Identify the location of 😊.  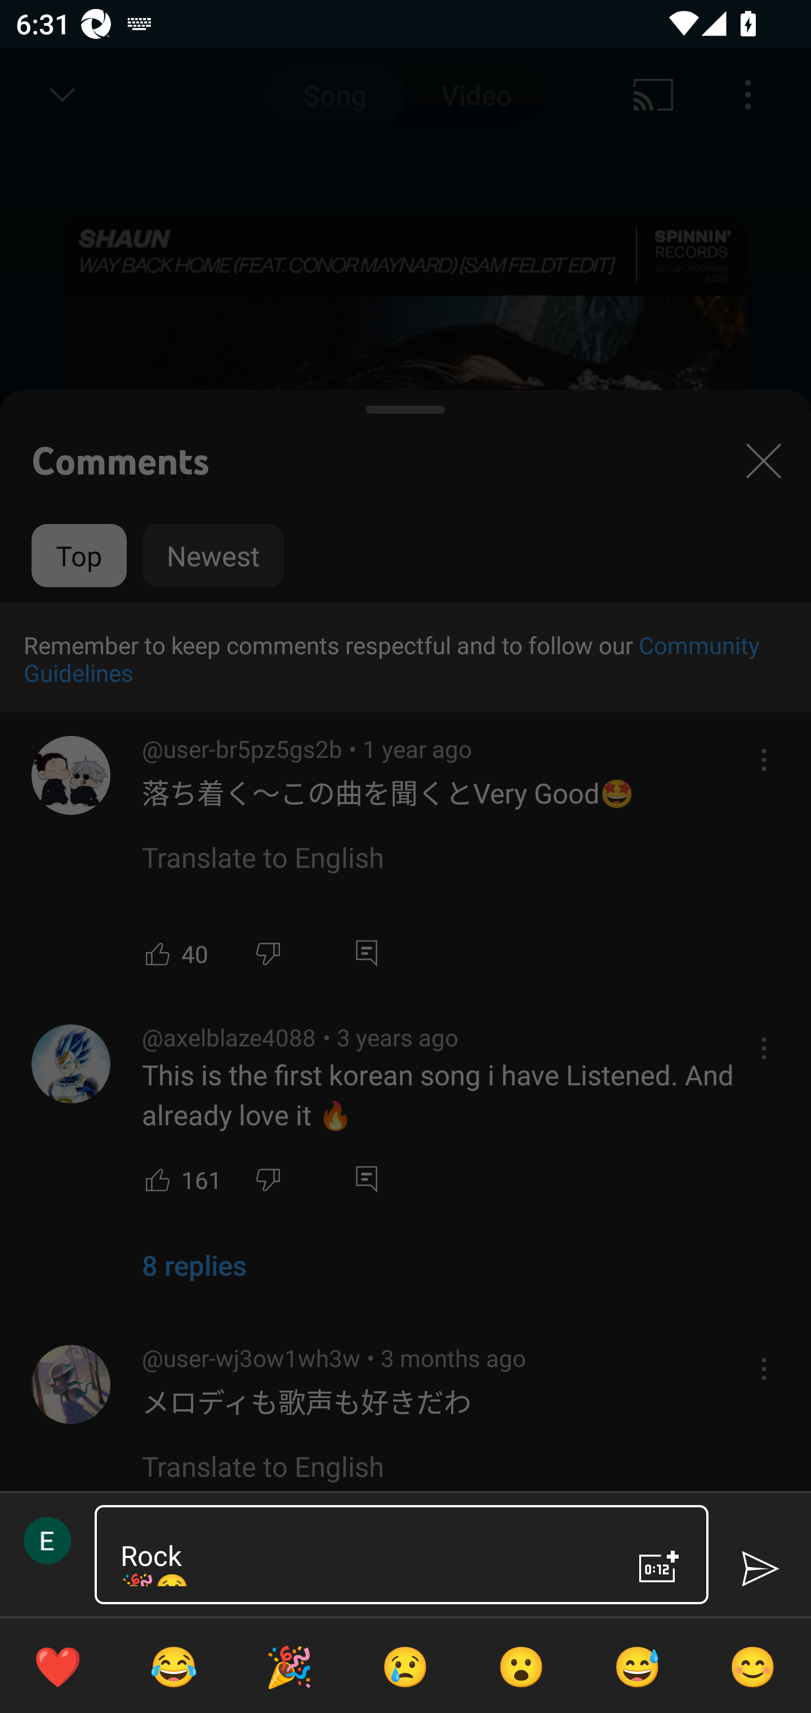
(753, 1666).